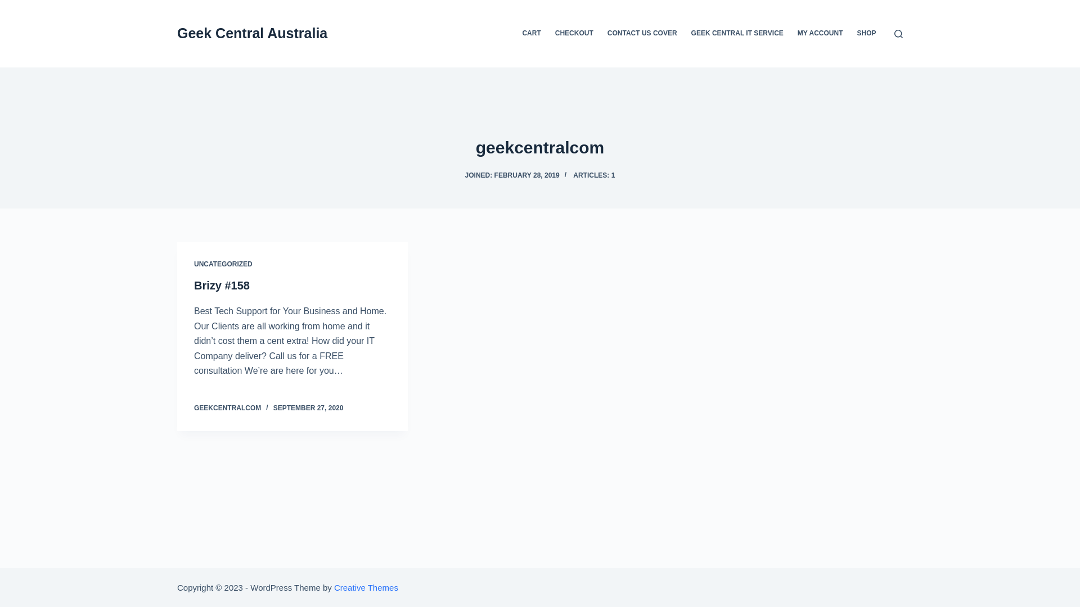  What do you see at coordinates (642, 34) in the screenshot?
I see `CONTACT US COVER` at bounding box center [642, 34].